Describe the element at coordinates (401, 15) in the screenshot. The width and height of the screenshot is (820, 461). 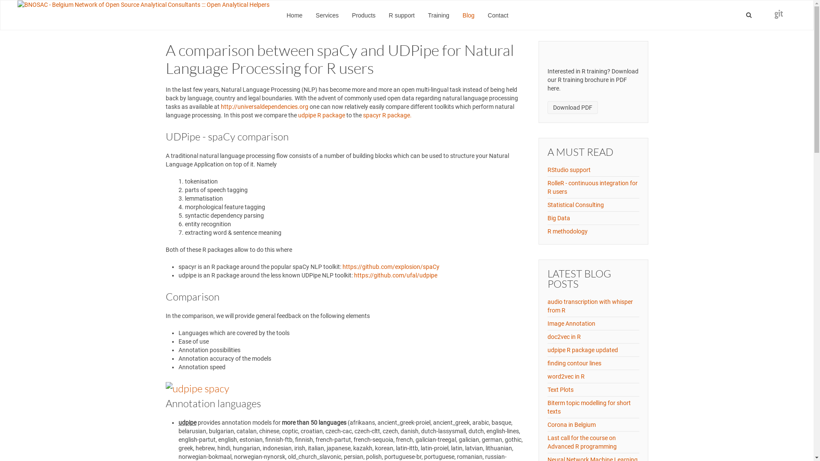
I see `R support` at that location.